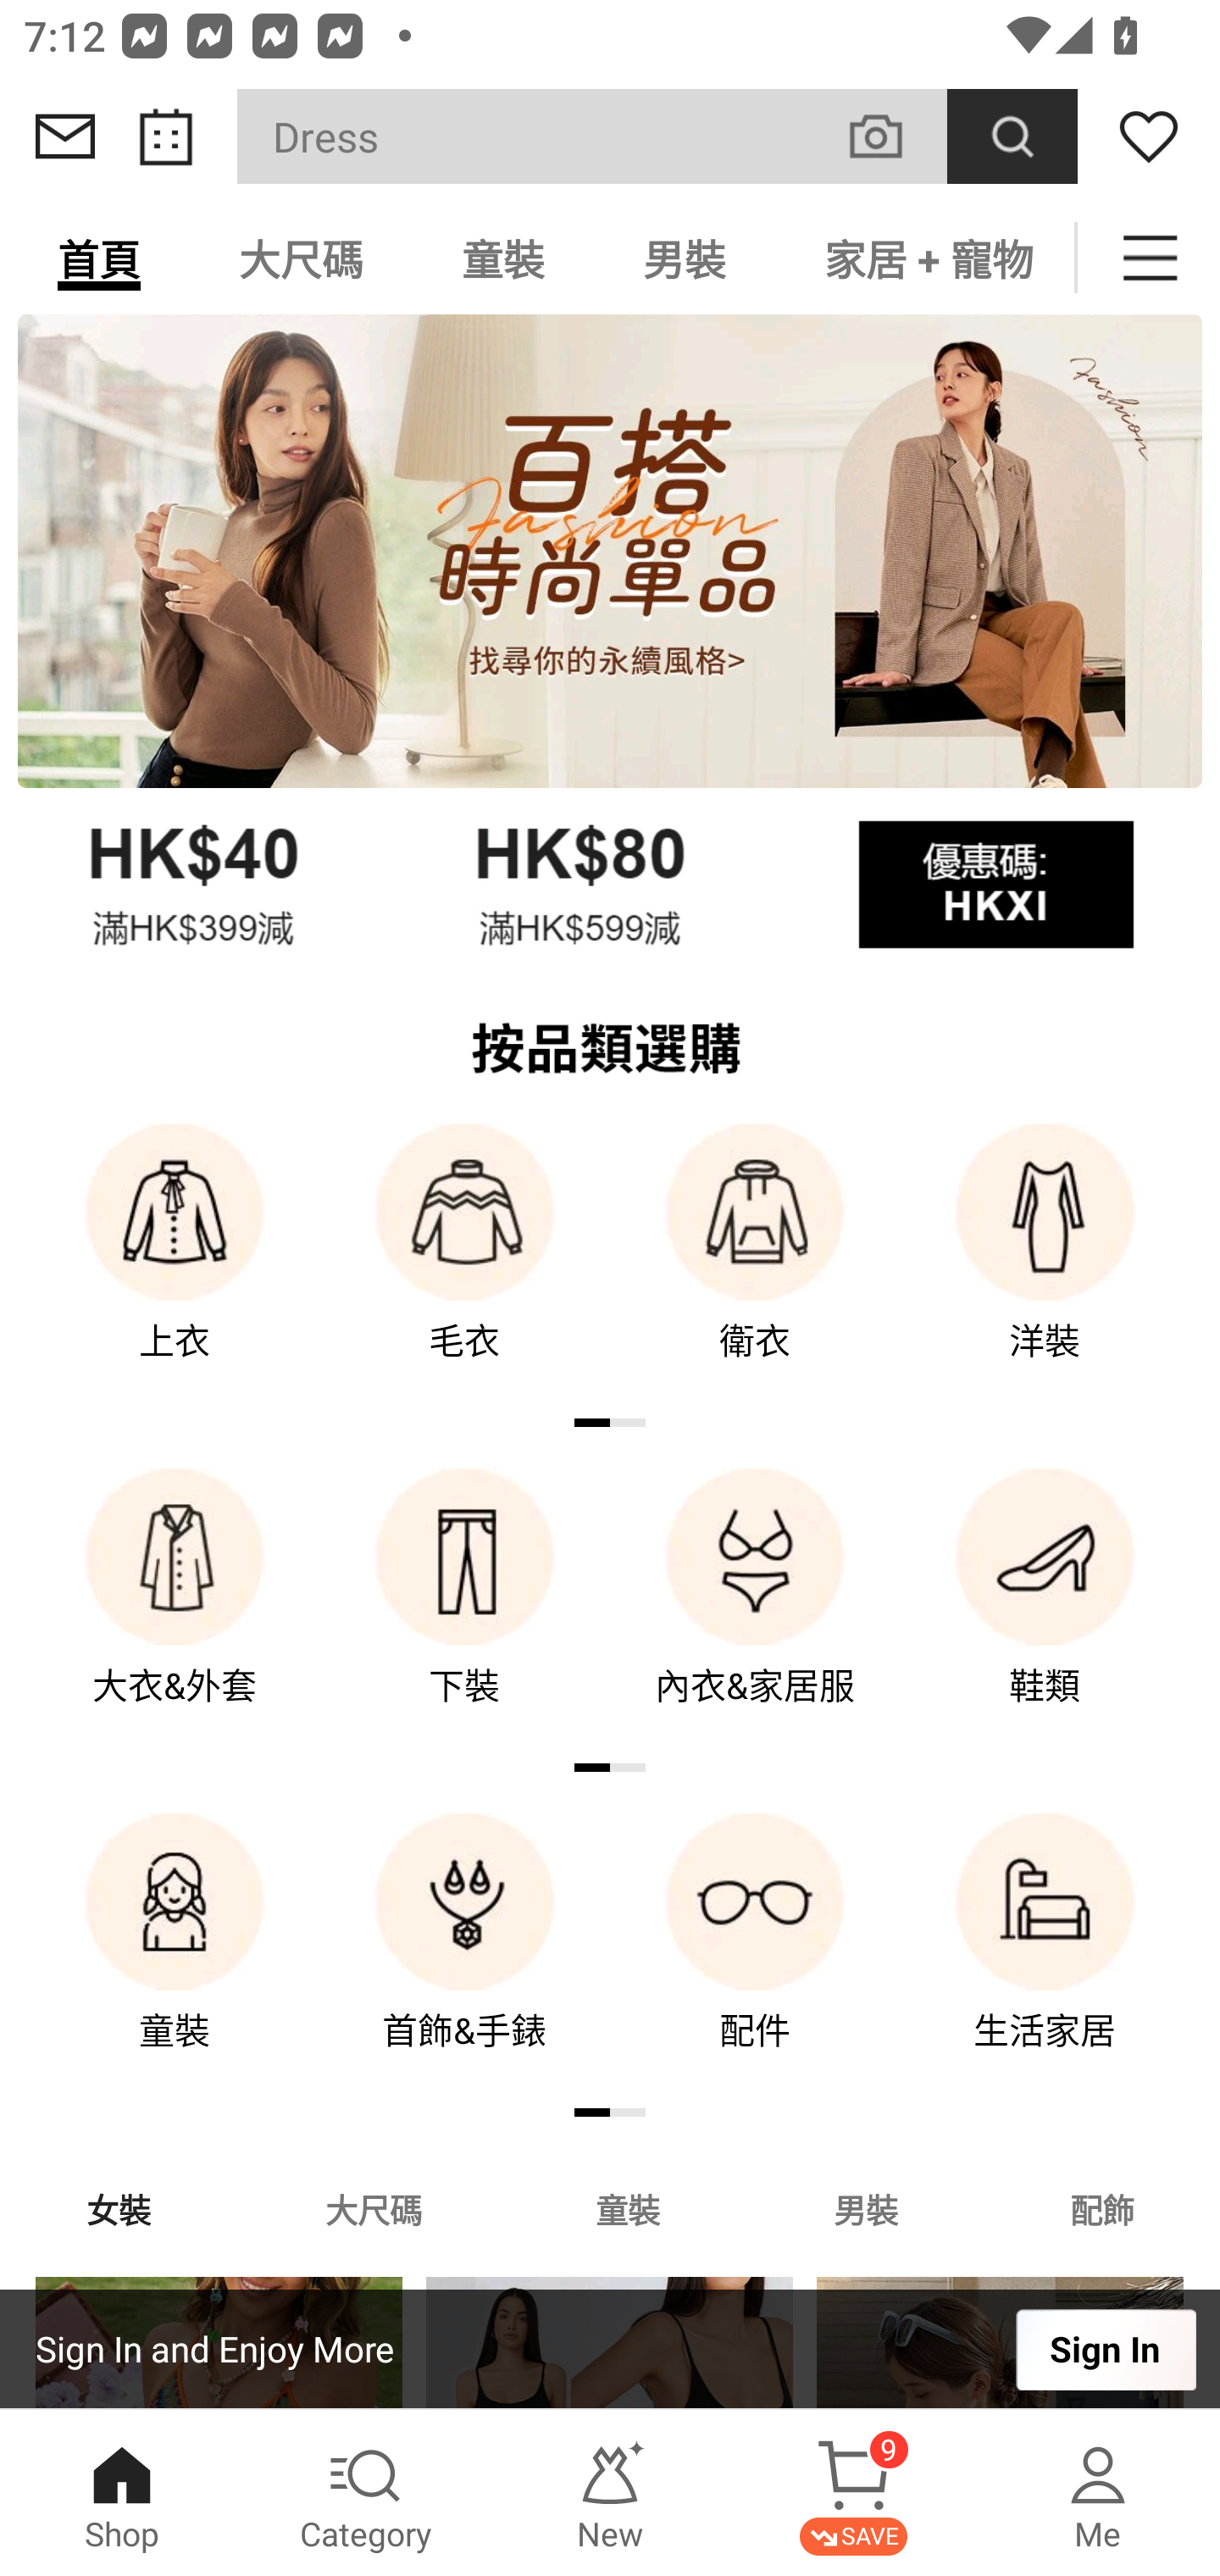  Describe the element at coordinates (366, 2493) in the screenshot. I see `Category` at that location.